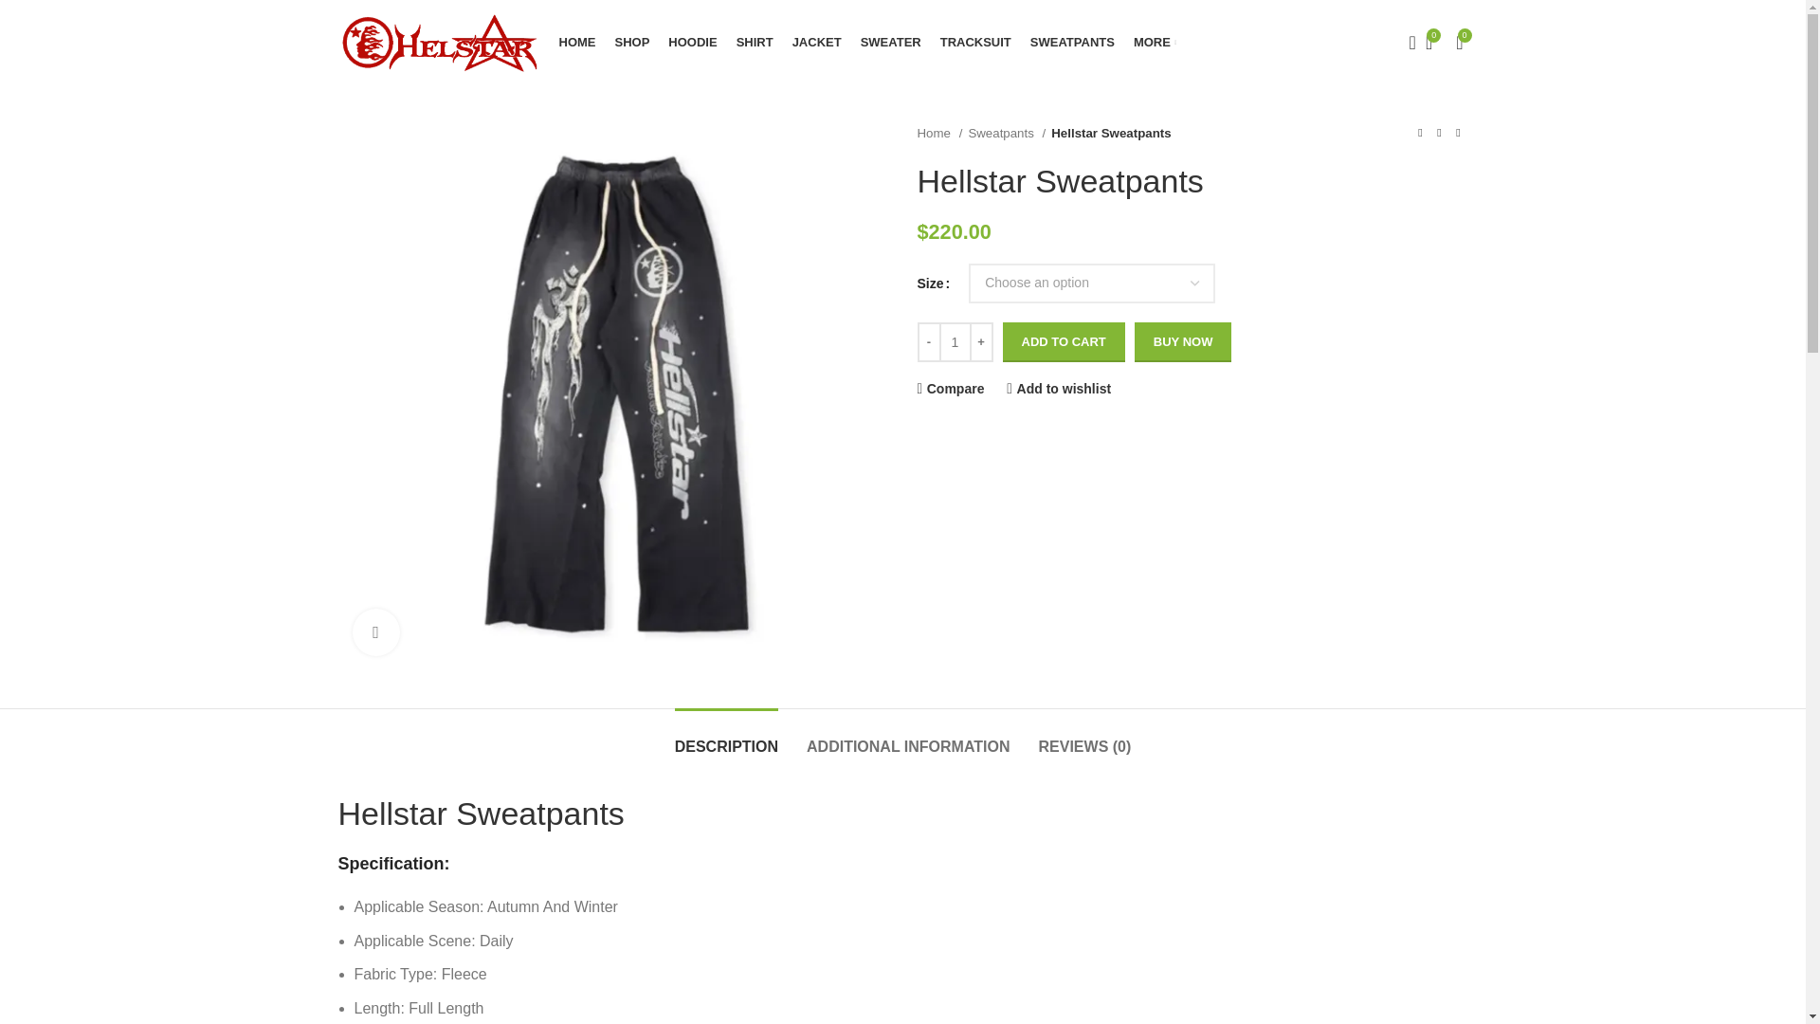 The width and height of the screenshot is (1820, 1024). I want to click on SWEATER, so click(891, 42).